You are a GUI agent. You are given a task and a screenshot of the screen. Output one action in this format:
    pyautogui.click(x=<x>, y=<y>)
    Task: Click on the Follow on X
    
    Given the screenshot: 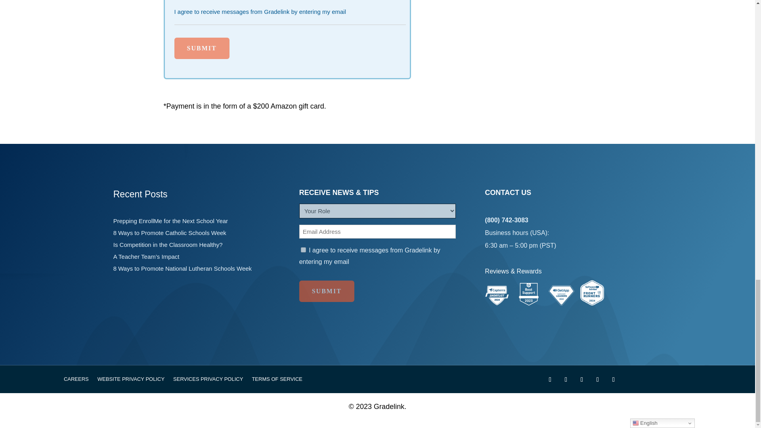 What is the action you would take?
    pyautogui.click(x=566, y=380)
    